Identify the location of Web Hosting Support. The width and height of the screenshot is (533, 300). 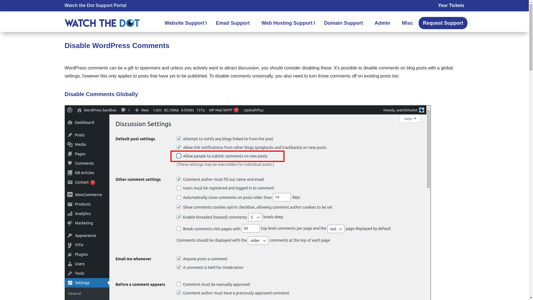
(287, 23).